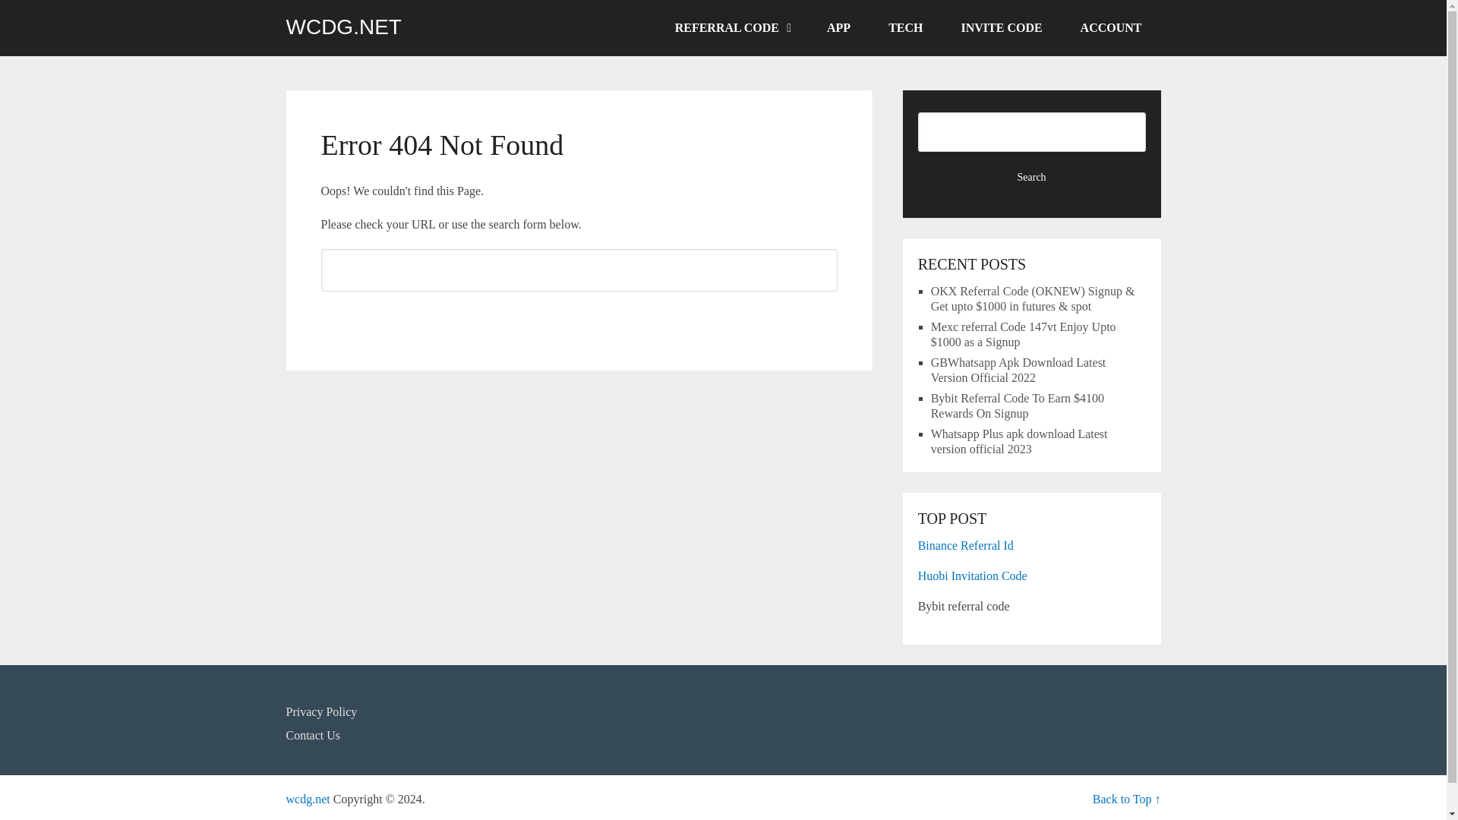  I want to click on wcdg.net, so click(307, 799).